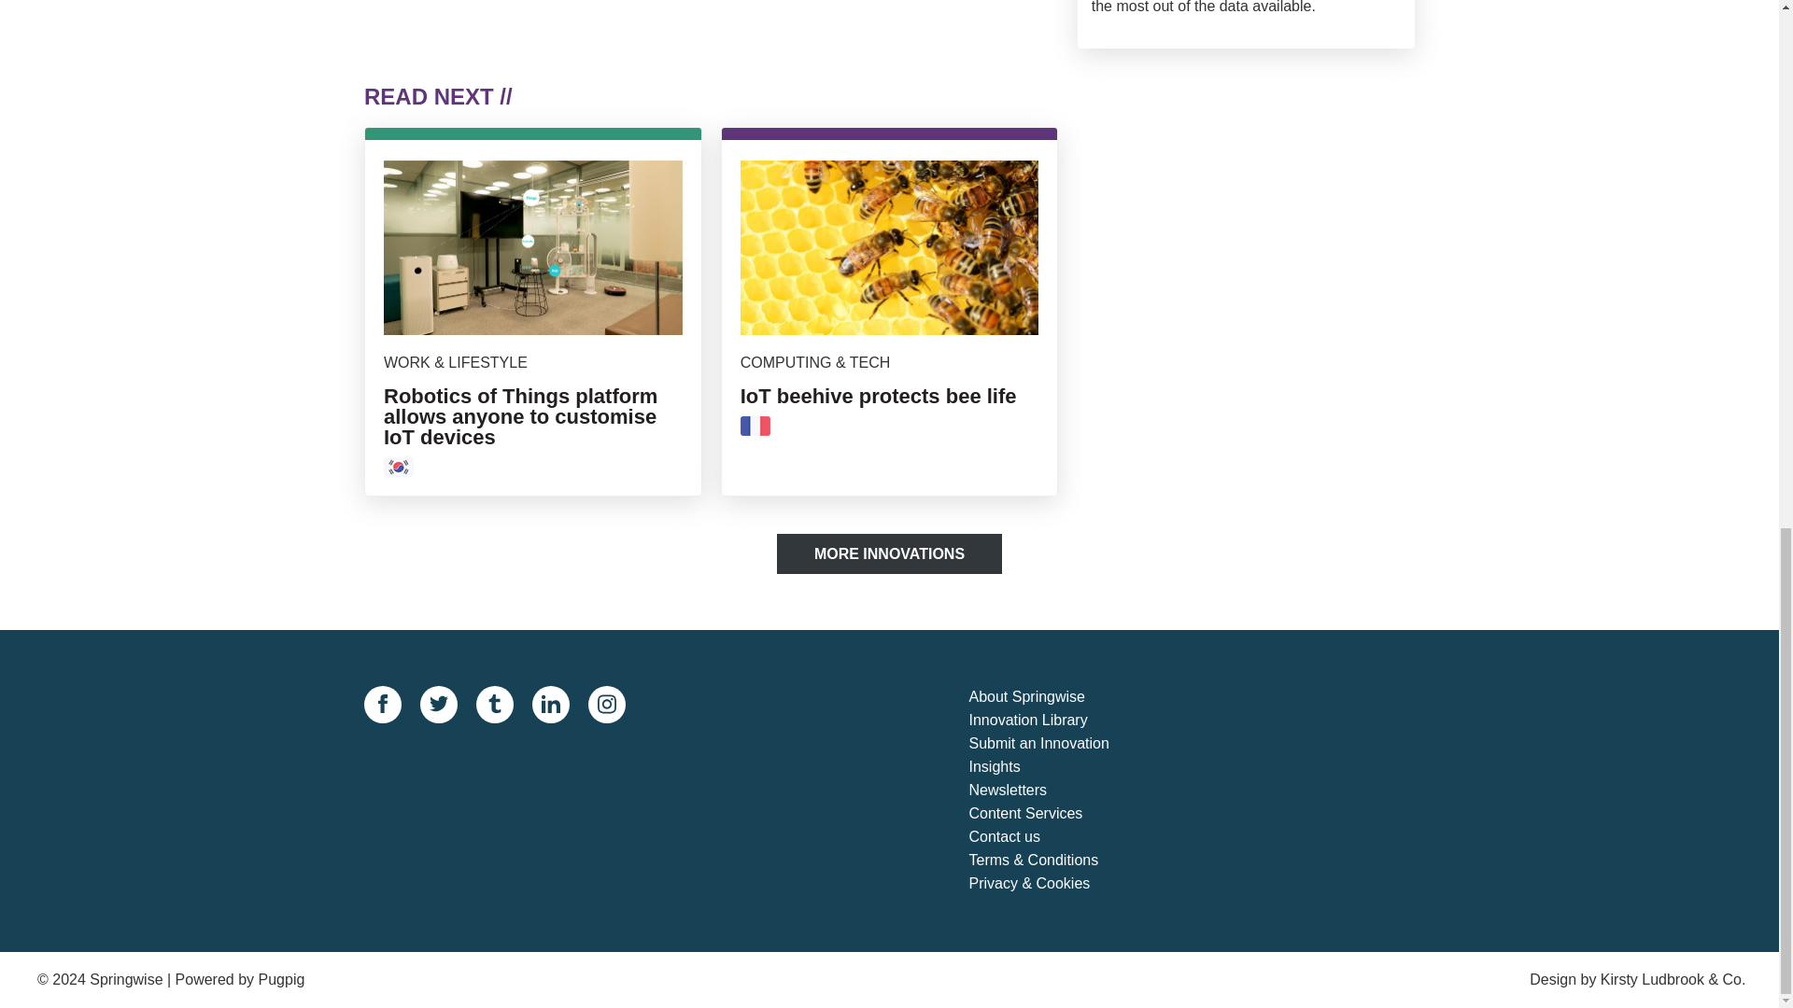 This screenshot has height=1008, width=1793. Describe the element at coordinates (1055, 721) in the screenshot. I see `Innovation Library` at that location.